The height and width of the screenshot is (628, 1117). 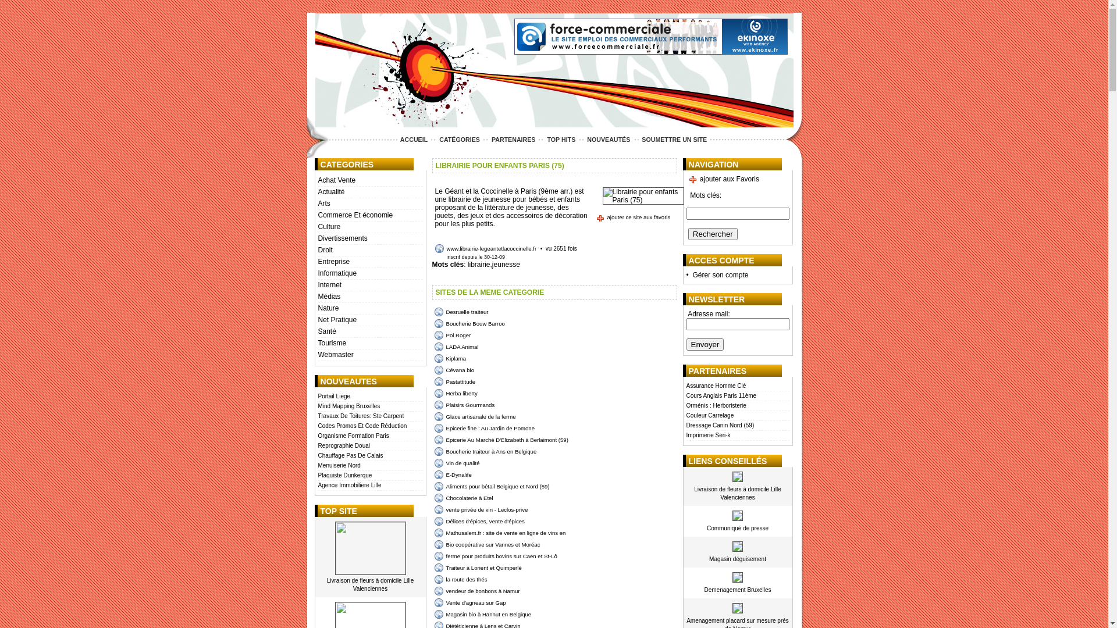 I want to click on Internet, so click(x=370, y=286).